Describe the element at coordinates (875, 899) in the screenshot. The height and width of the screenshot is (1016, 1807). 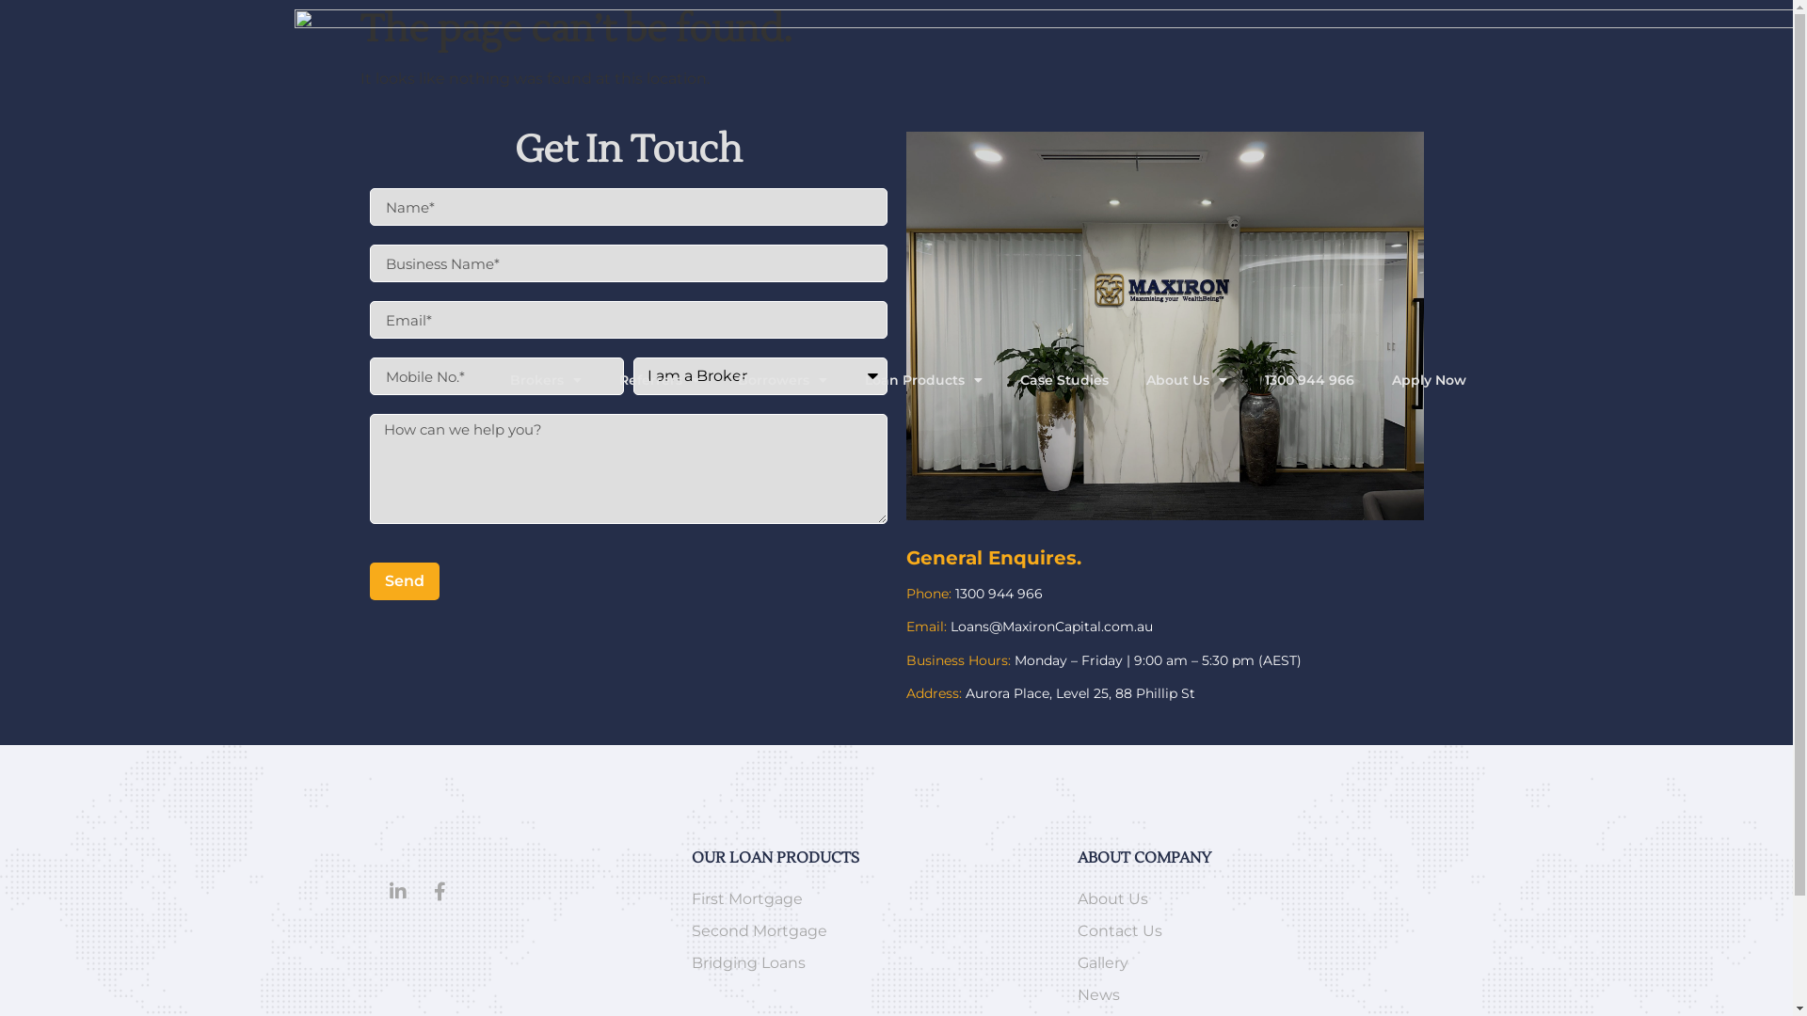
I see `First Mortgage` at that location.